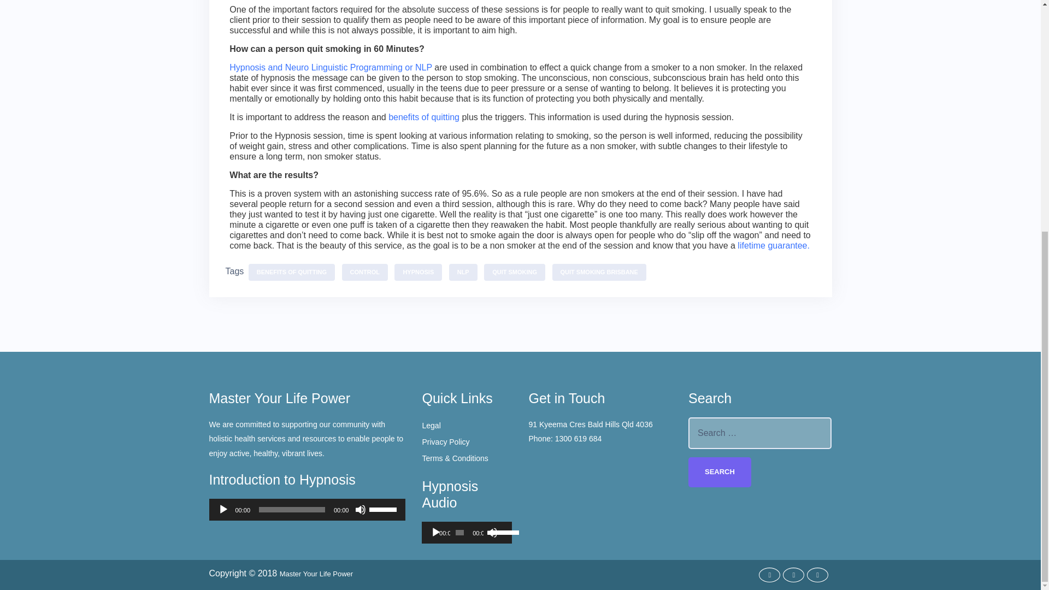 The image size is (1049, 590). I want to click on BENEFITS OF QUITTING, so click(292, 272).